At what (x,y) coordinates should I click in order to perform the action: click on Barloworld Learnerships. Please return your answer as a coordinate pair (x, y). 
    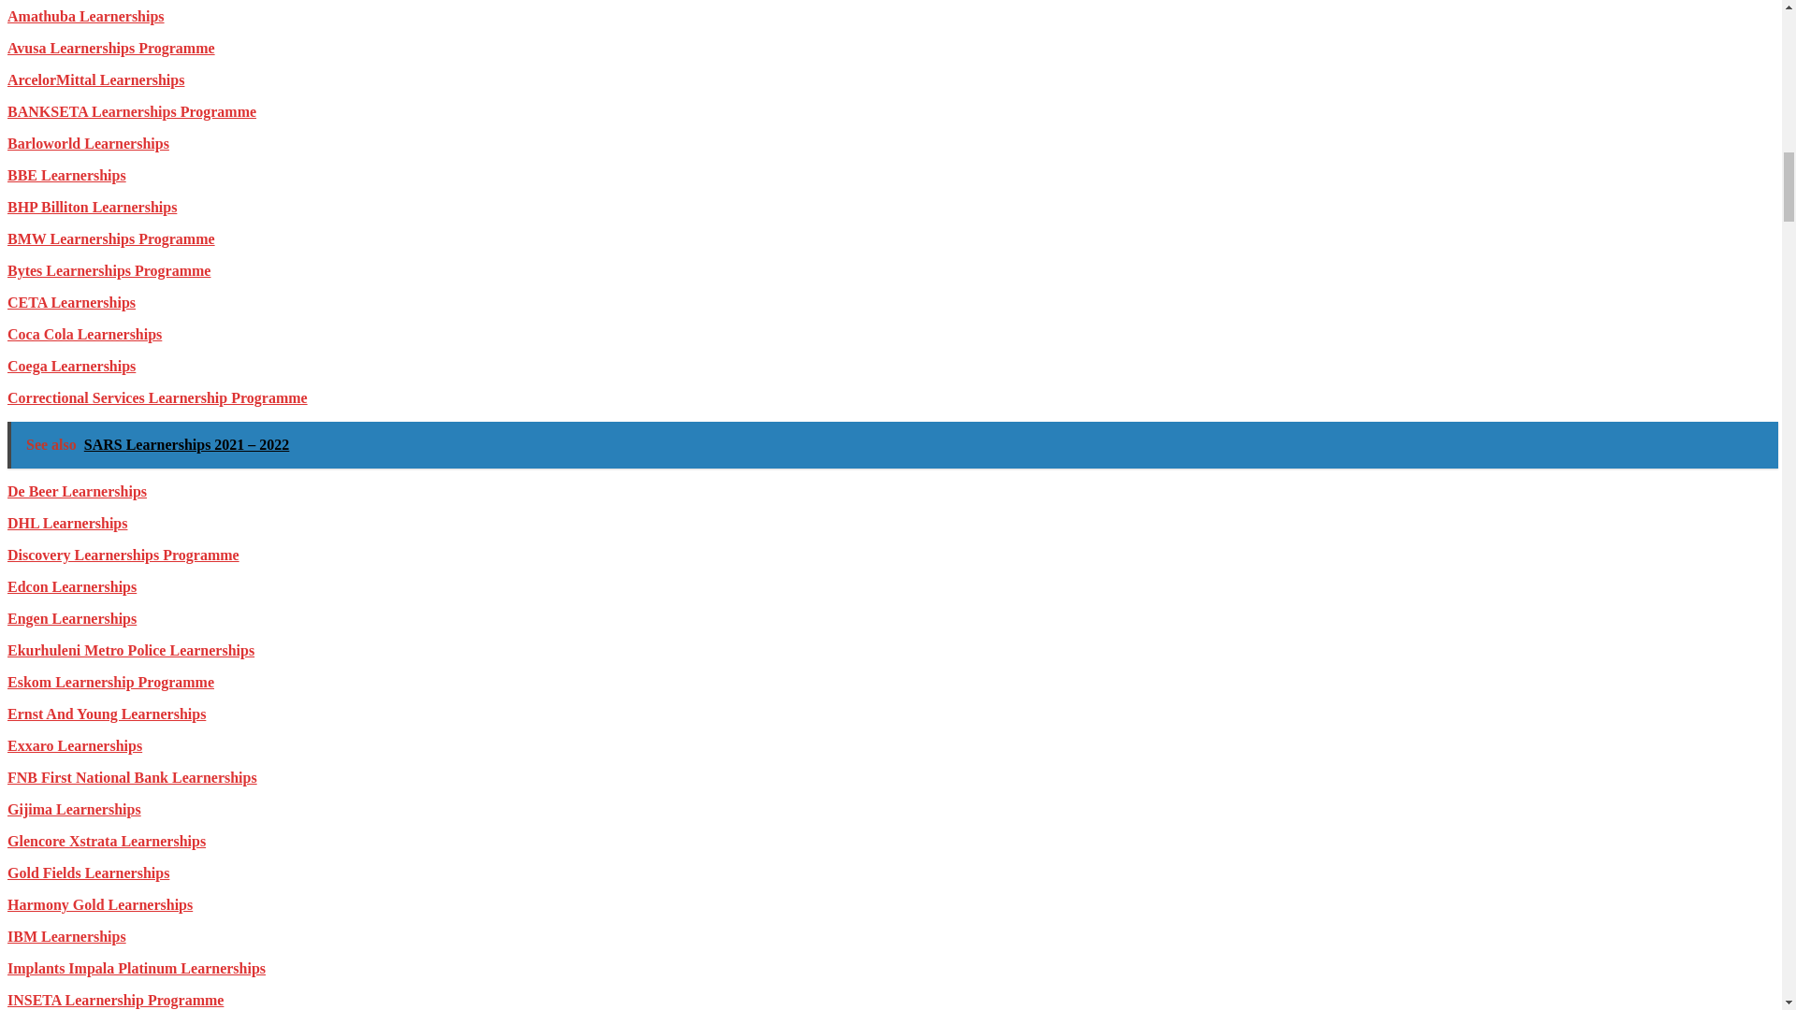
    Looking at the image, I should click on (88, 143).